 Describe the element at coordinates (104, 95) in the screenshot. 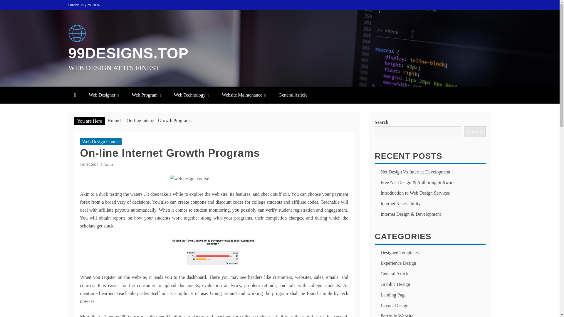

I see `Web Designer` at that location.